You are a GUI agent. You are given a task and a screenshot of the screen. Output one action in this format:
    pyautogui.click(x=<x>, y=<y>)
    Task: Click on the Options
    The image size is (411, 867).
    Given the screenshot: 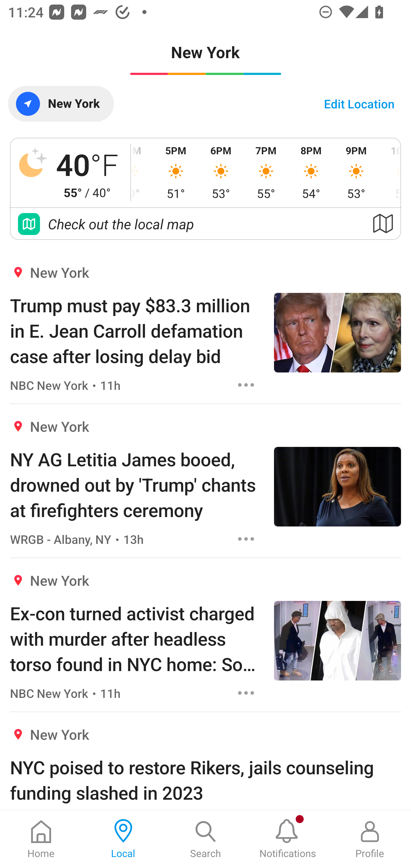 What is the action you would take?
    pyautogui.click(x=246, y=539)
    